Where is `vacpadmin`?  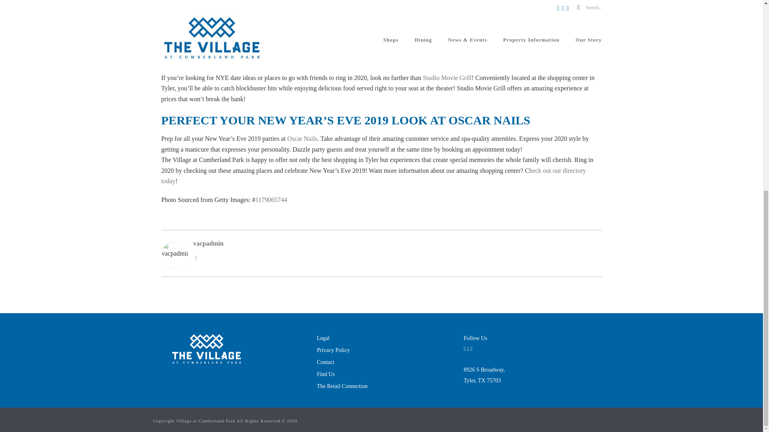
vacpadmin is located at coordinates (484, 375).